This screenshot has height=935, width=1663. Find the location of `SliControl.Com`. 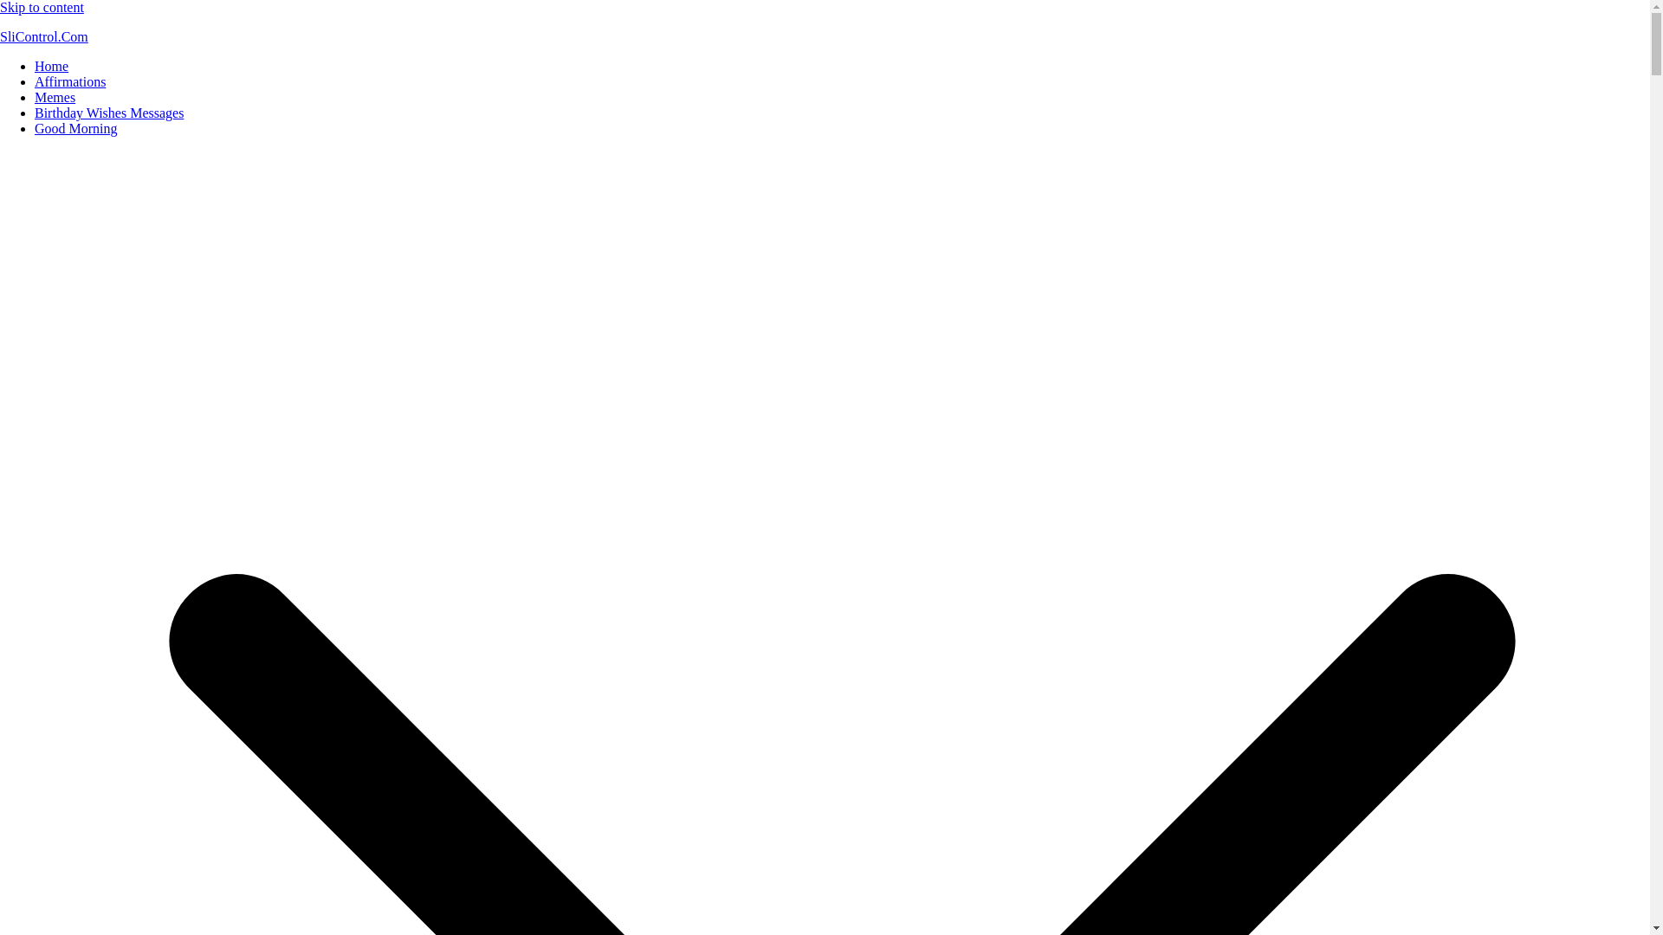

SliControl.Com is located at coordinates (43, 36).